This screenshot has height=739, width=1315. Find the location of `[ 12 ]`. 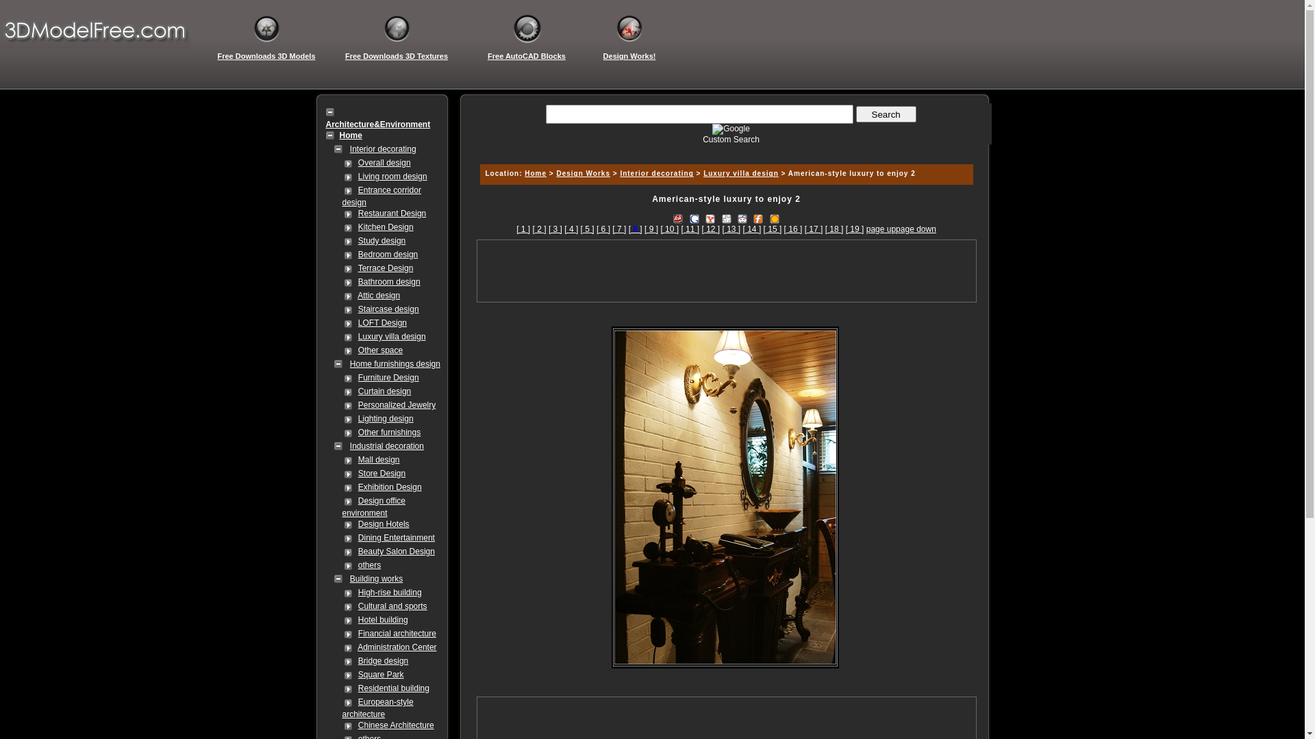

[ 12 ] is located at coordinates (711, 229).